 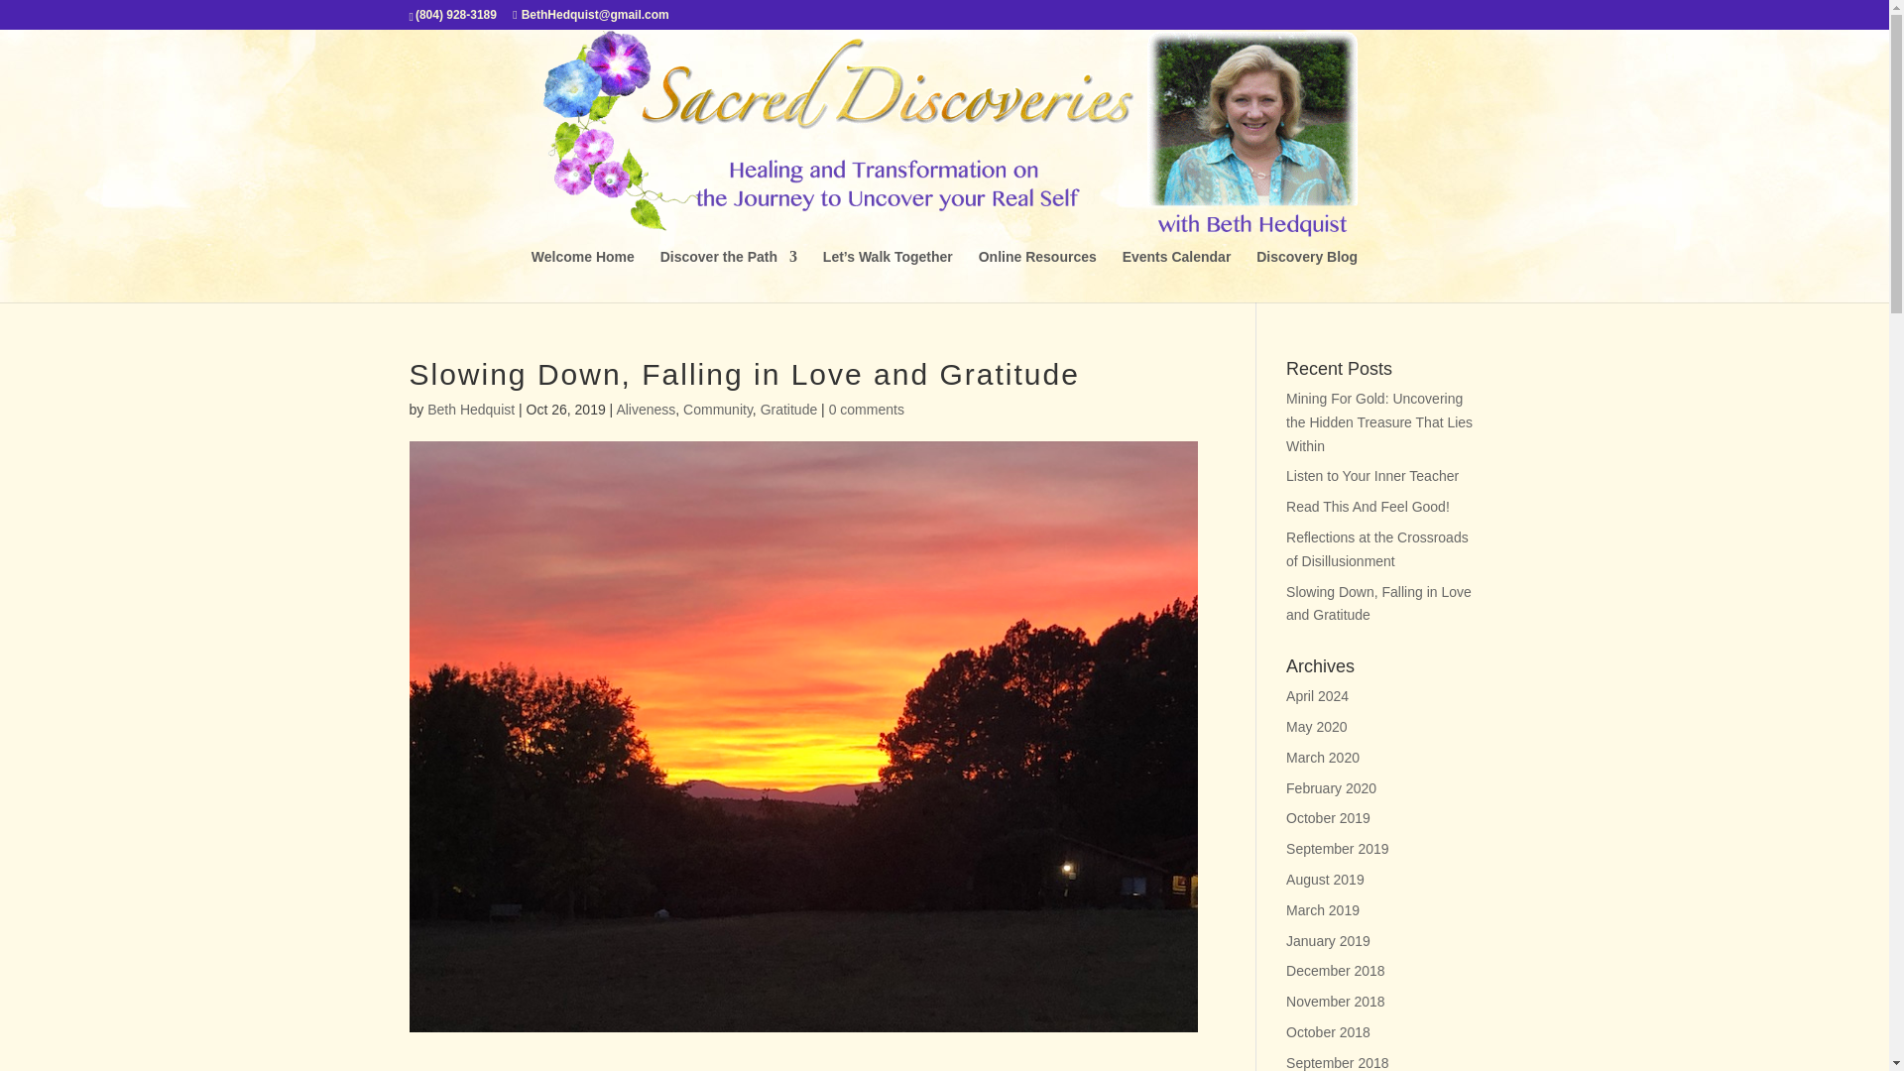 What do you see at coordinates (1329, 817) in the screenshot?
I see `October 2019` at bounding box center [1329, 817].